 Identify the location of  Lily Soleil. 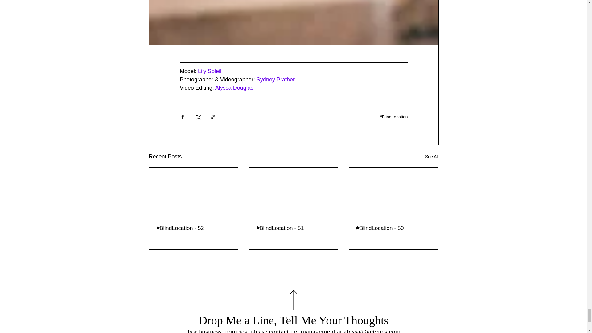
(209, 71).